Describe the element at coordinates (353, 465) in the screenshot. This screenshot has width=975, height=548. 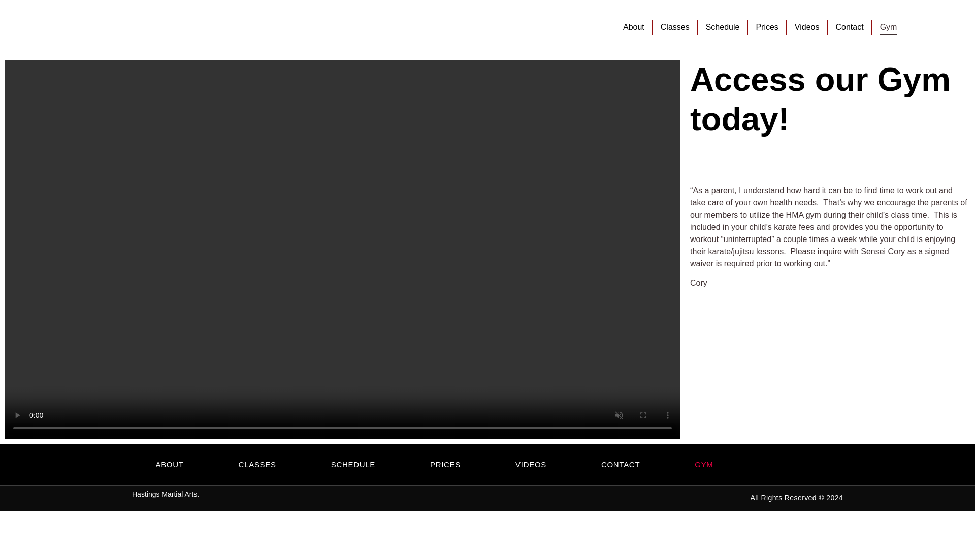
I see `SCHEDULE` at that location.